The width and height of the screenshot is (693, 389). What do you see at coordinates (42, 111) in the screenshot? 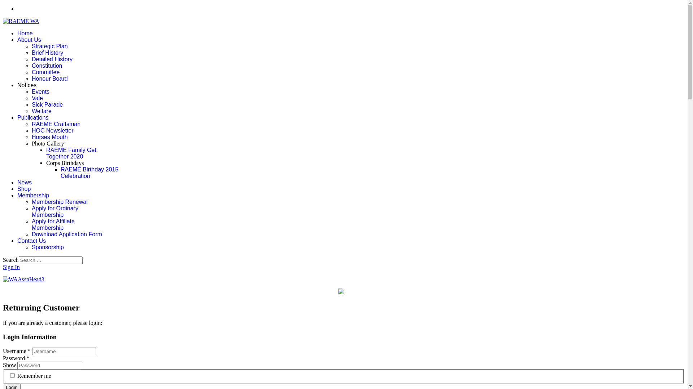
I see `Welfare` at bounding box center [42, 111].